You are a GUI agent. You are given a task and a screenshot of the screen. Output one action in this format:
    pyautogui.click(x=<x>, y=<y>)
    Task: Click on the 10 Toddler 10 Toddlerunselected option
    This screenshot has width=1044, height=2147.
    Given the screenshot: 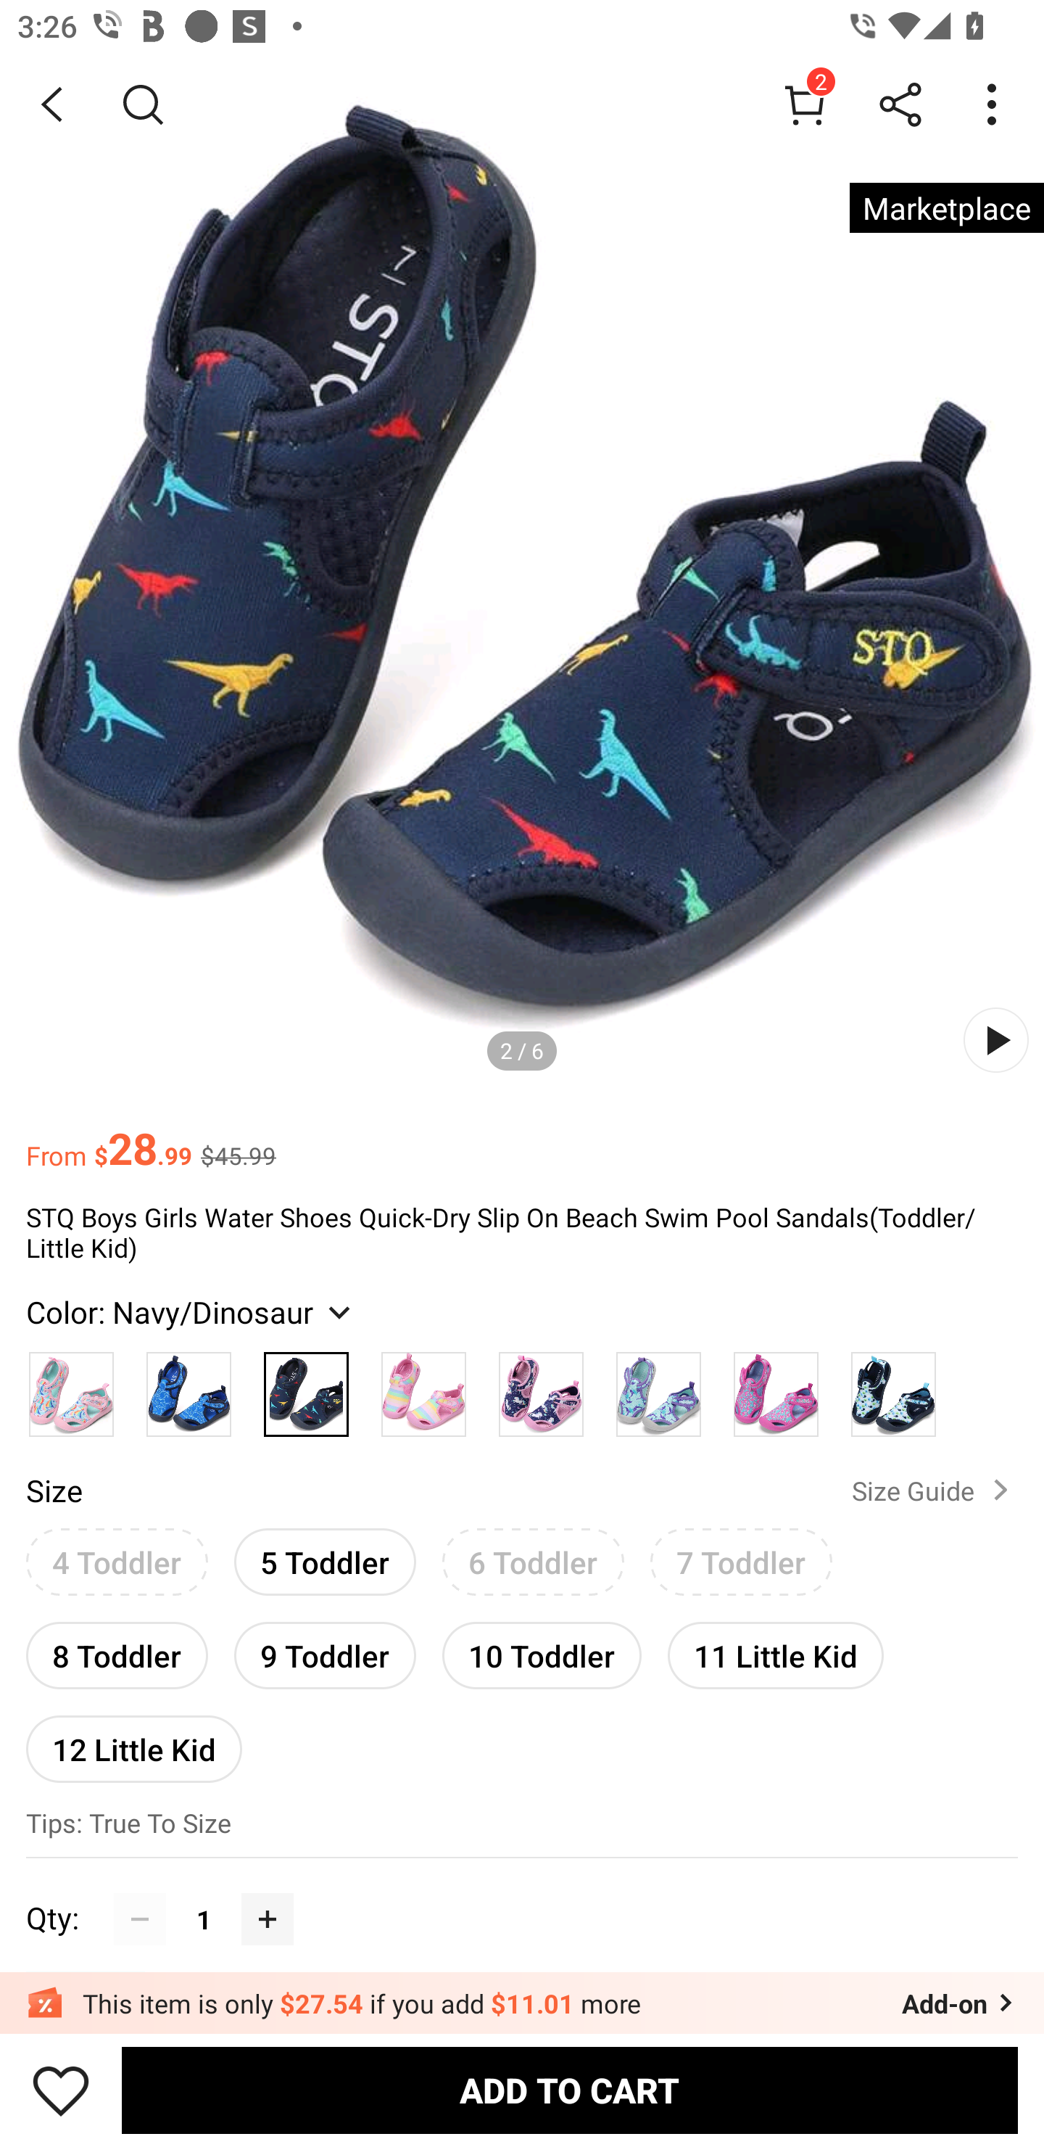 What is the action you would take?
    pyautogui.click(x=542, y=1655)
    